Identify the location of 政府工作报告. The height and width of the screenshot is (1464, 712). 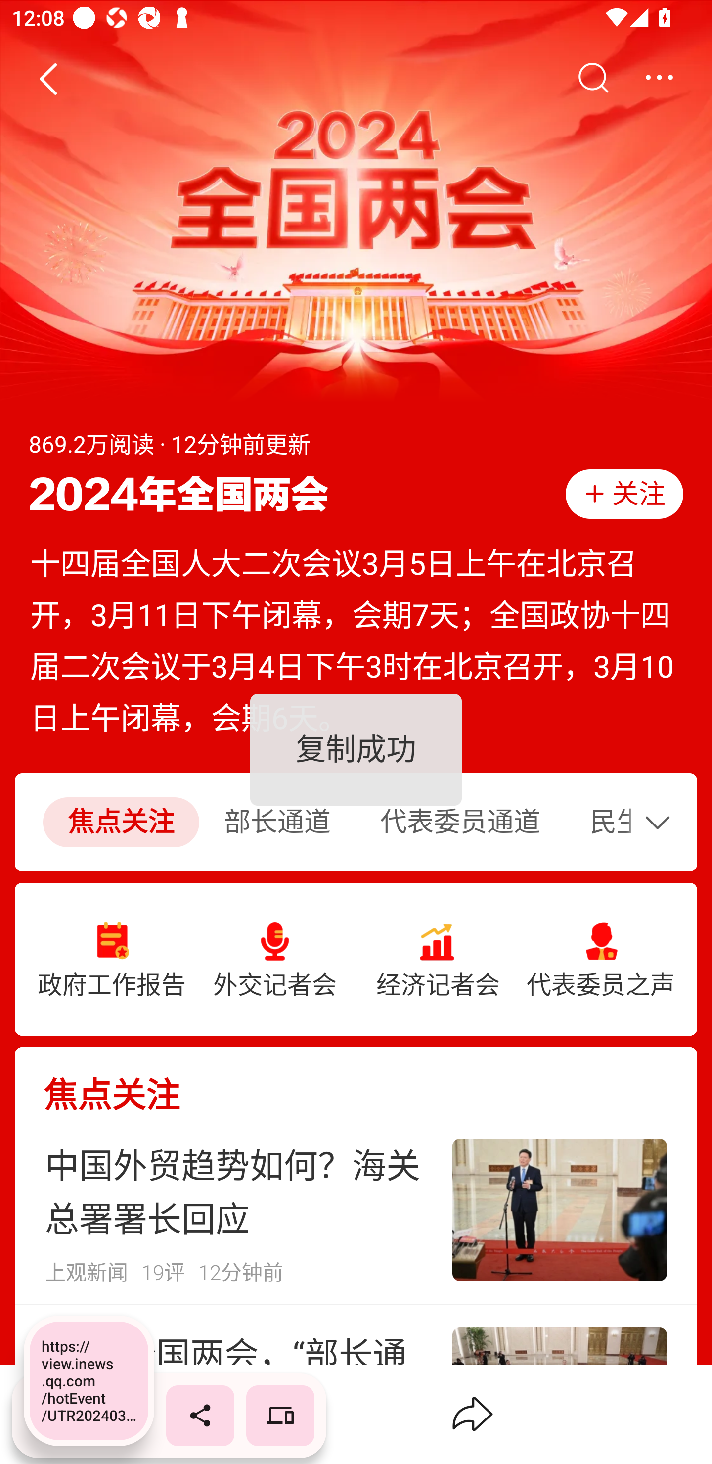
(112, 960).